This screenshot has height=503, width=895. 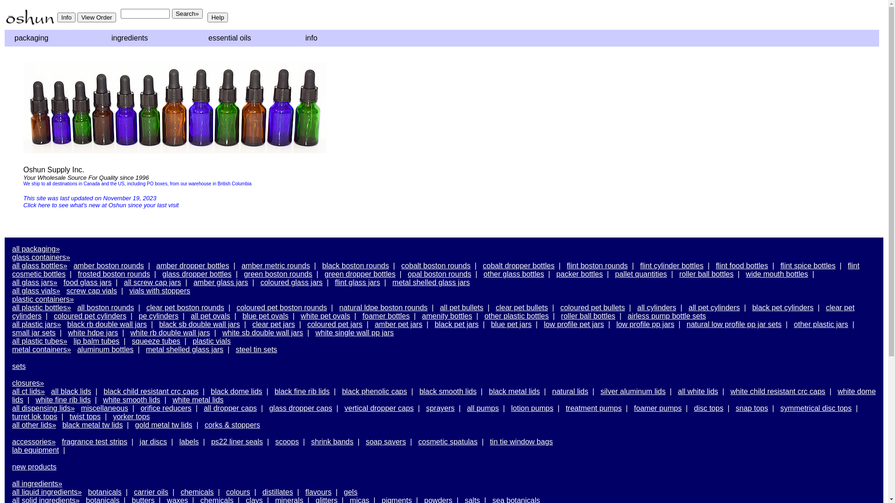 I want to click on low profile pp jars, so click(x=645, y=324).